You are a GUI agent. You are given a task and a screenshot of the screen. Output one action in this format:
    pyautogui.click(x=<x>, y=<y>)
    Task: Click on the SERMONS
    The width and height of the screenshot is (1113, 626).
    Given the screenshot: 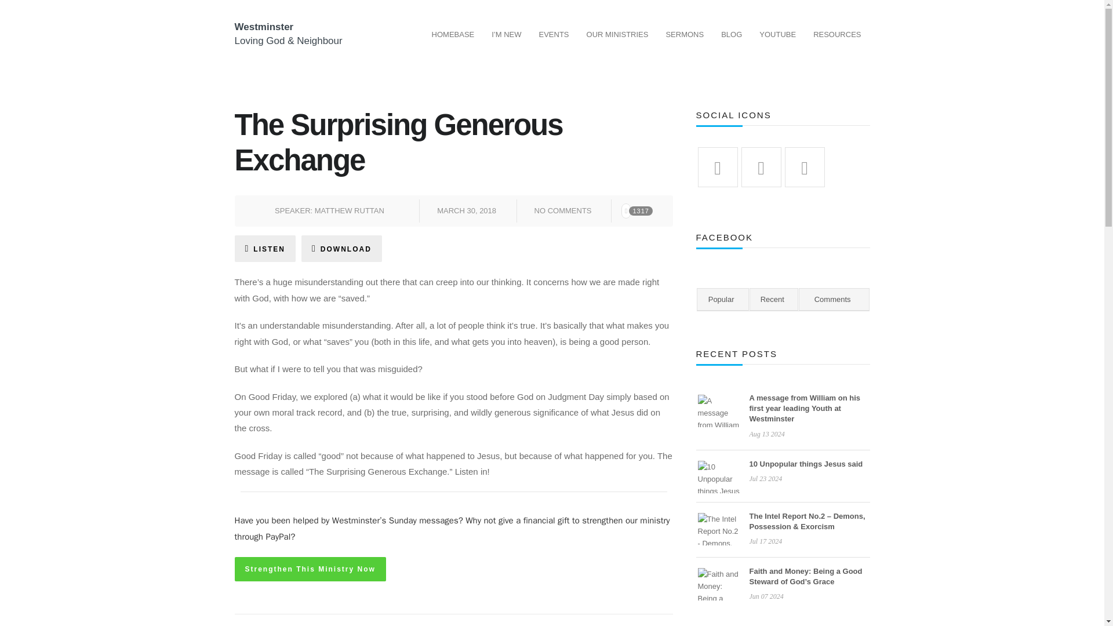 What is the action you would take?
    pyautogui.click(x=684, y=35)
    